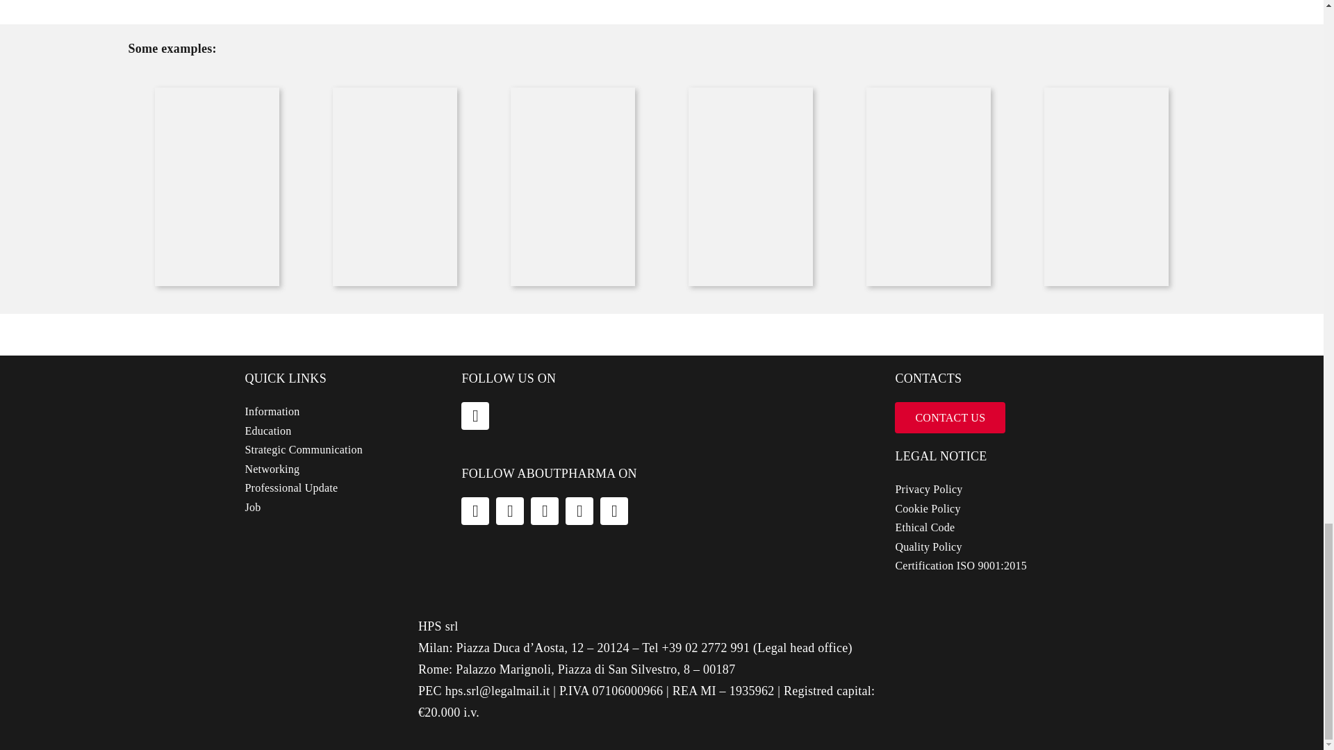 The height and width of the screenshot is (750, 1334). I want to click on X, so click(510, 511).